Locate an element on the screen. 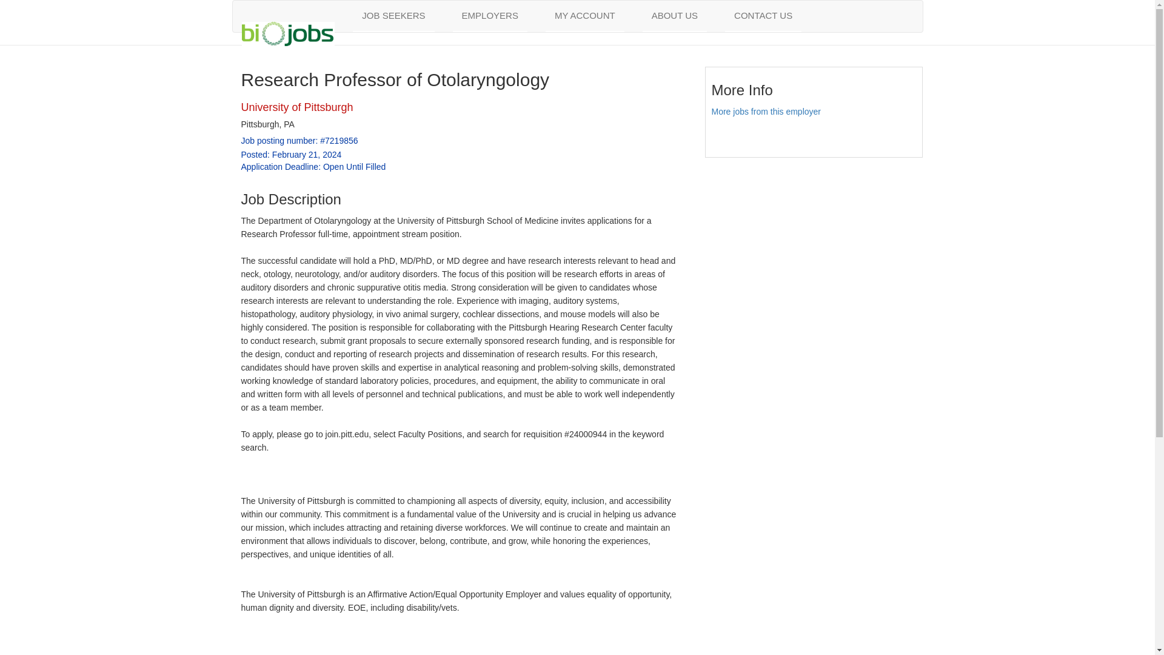  MY ACCOUNT is located at coordinates (584, 16).